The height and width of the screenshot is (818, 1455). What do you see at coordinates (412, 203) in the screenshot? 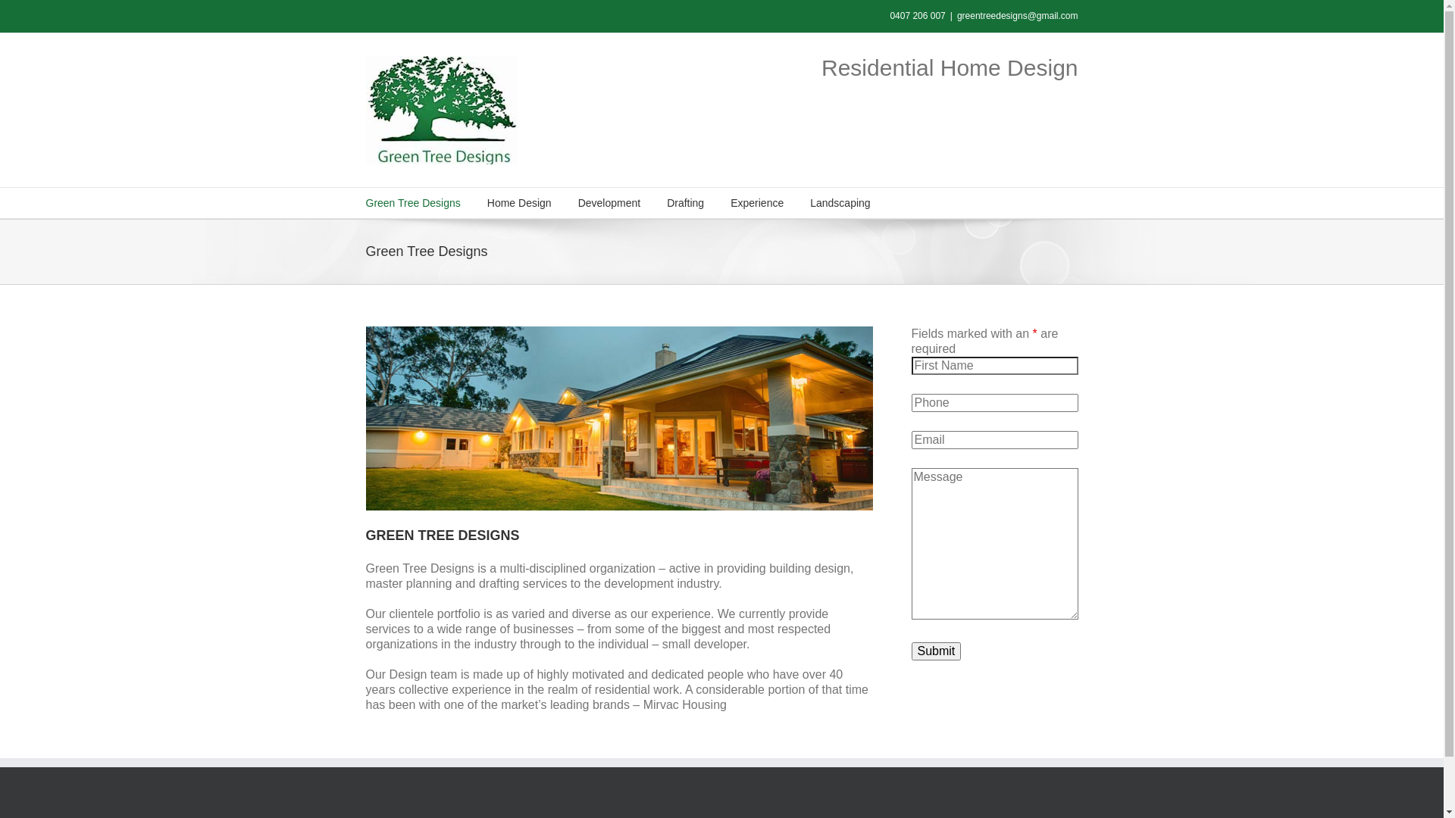
I see `Green Tree Designs` at bounding box center [412, 203].